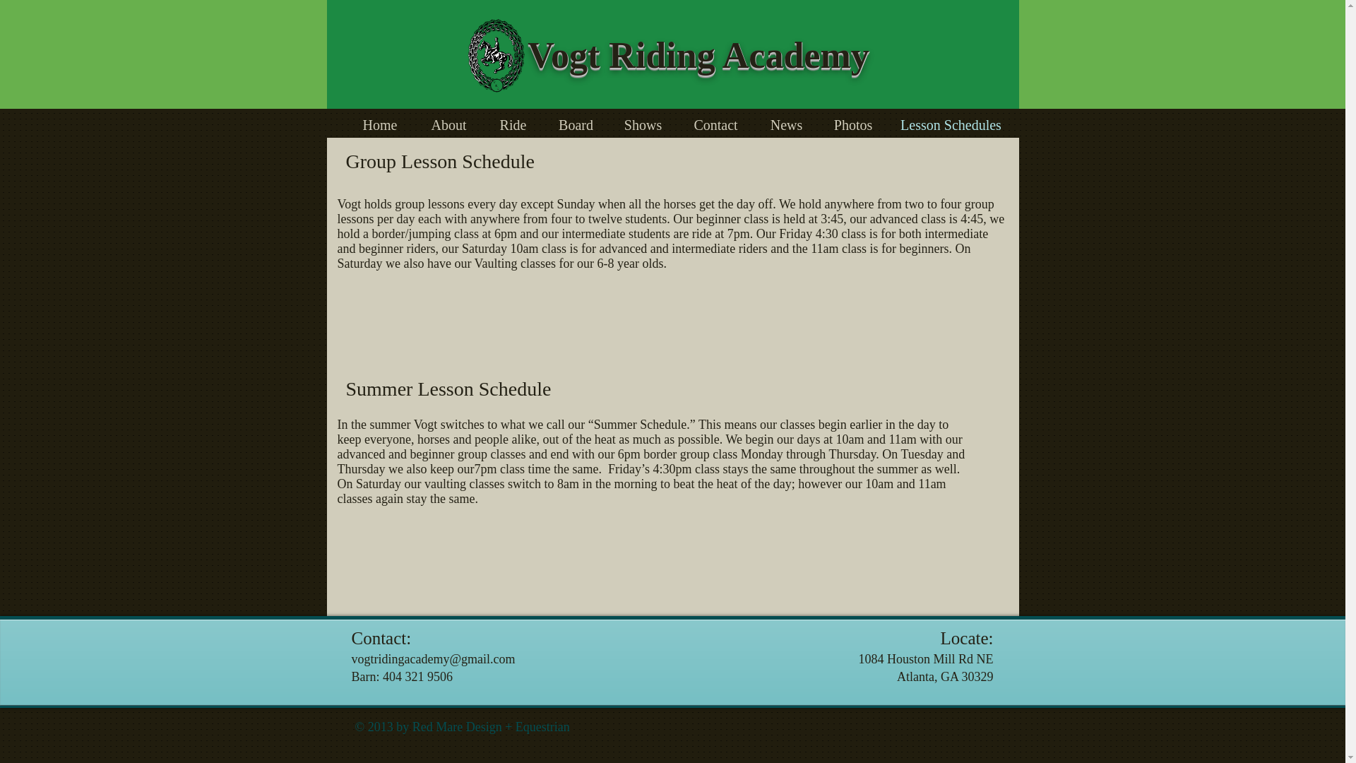 This screenshot has height=763, width=1356. Describe the element at coordinates (448, 124) in the screenshot. I see `About` at that location.